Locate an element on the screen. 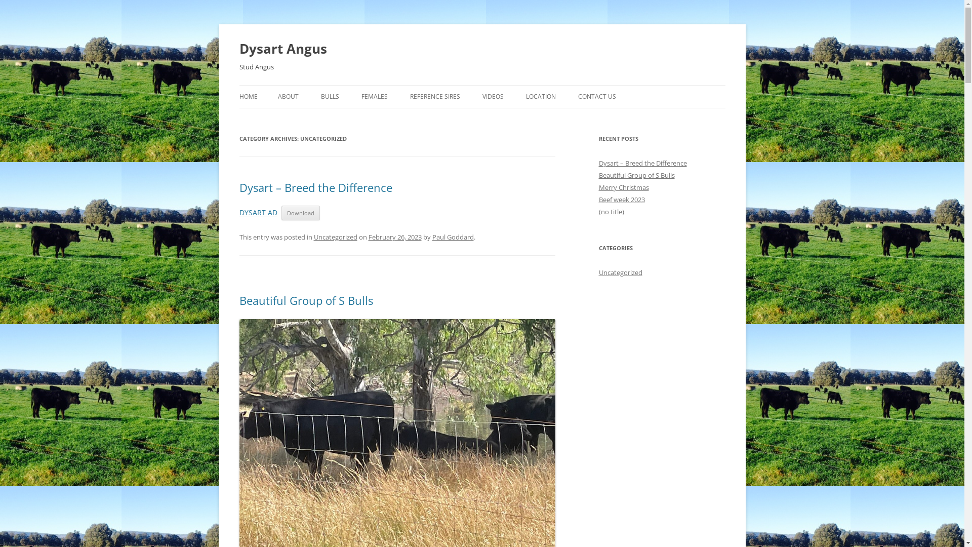  HOME is located at coordinates (248, 97).